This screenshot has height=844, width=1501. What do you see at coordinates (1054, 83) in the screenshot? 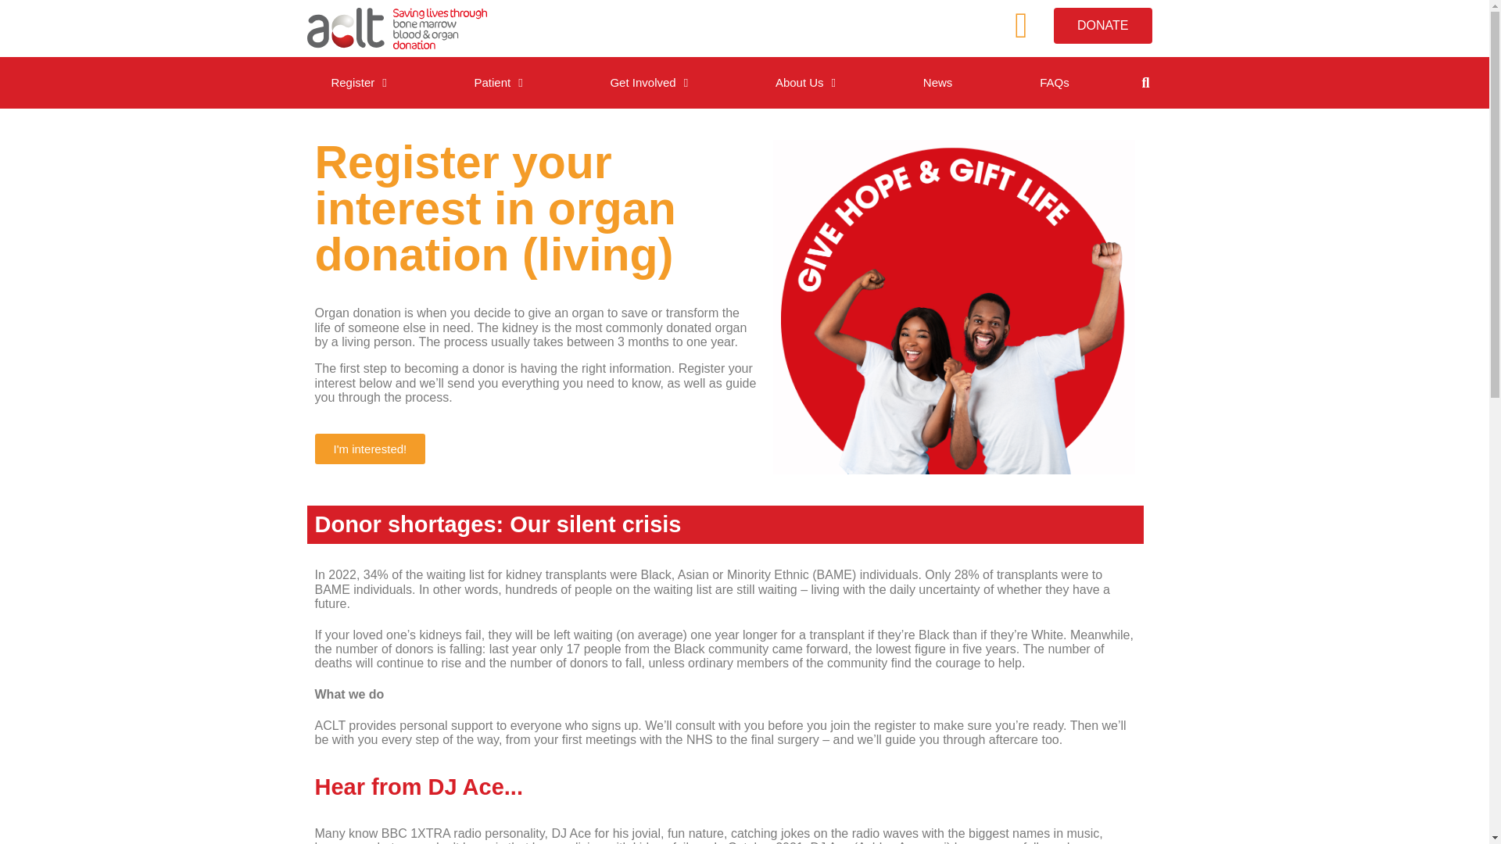
I see `FAQs` at bounding box center [1054, 83].